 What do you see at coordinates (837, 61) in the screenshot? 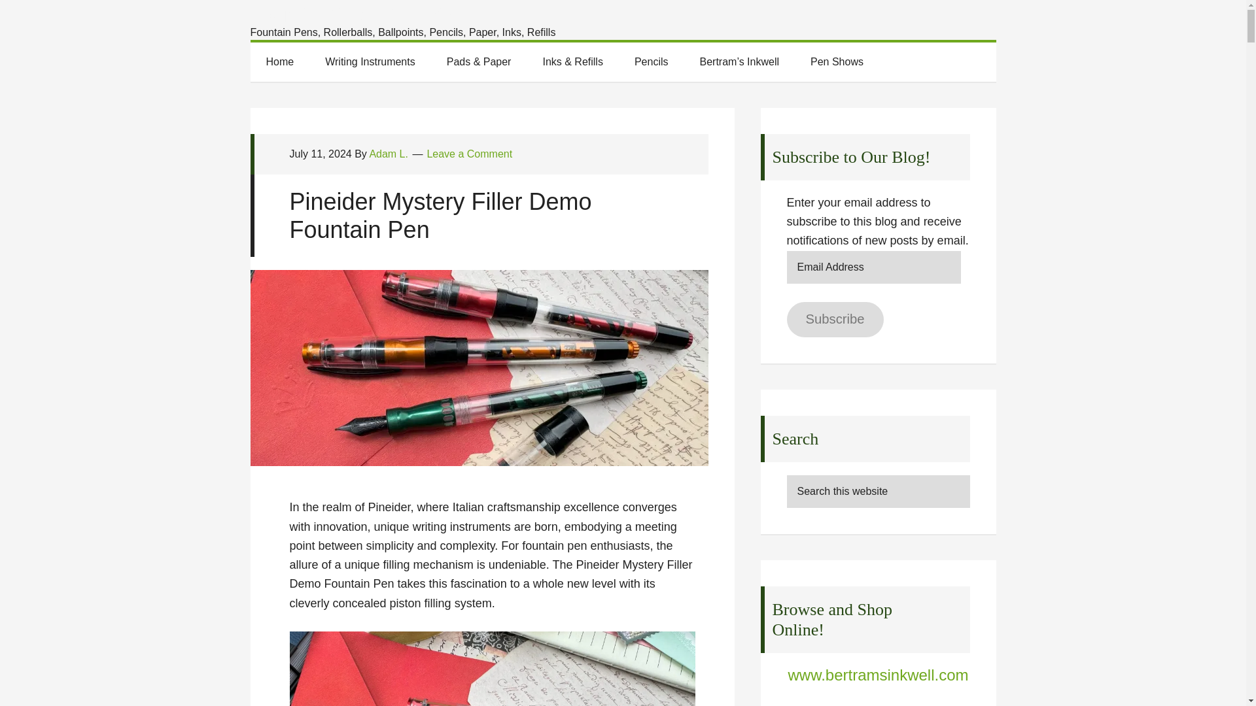
I see `Pen Shows` at bounding box center [837, 61].